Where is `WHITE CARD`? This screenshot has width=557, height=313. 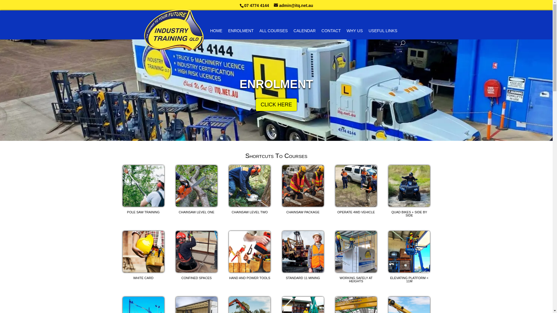 WHITE CARD is located at coordinates (143, 256).